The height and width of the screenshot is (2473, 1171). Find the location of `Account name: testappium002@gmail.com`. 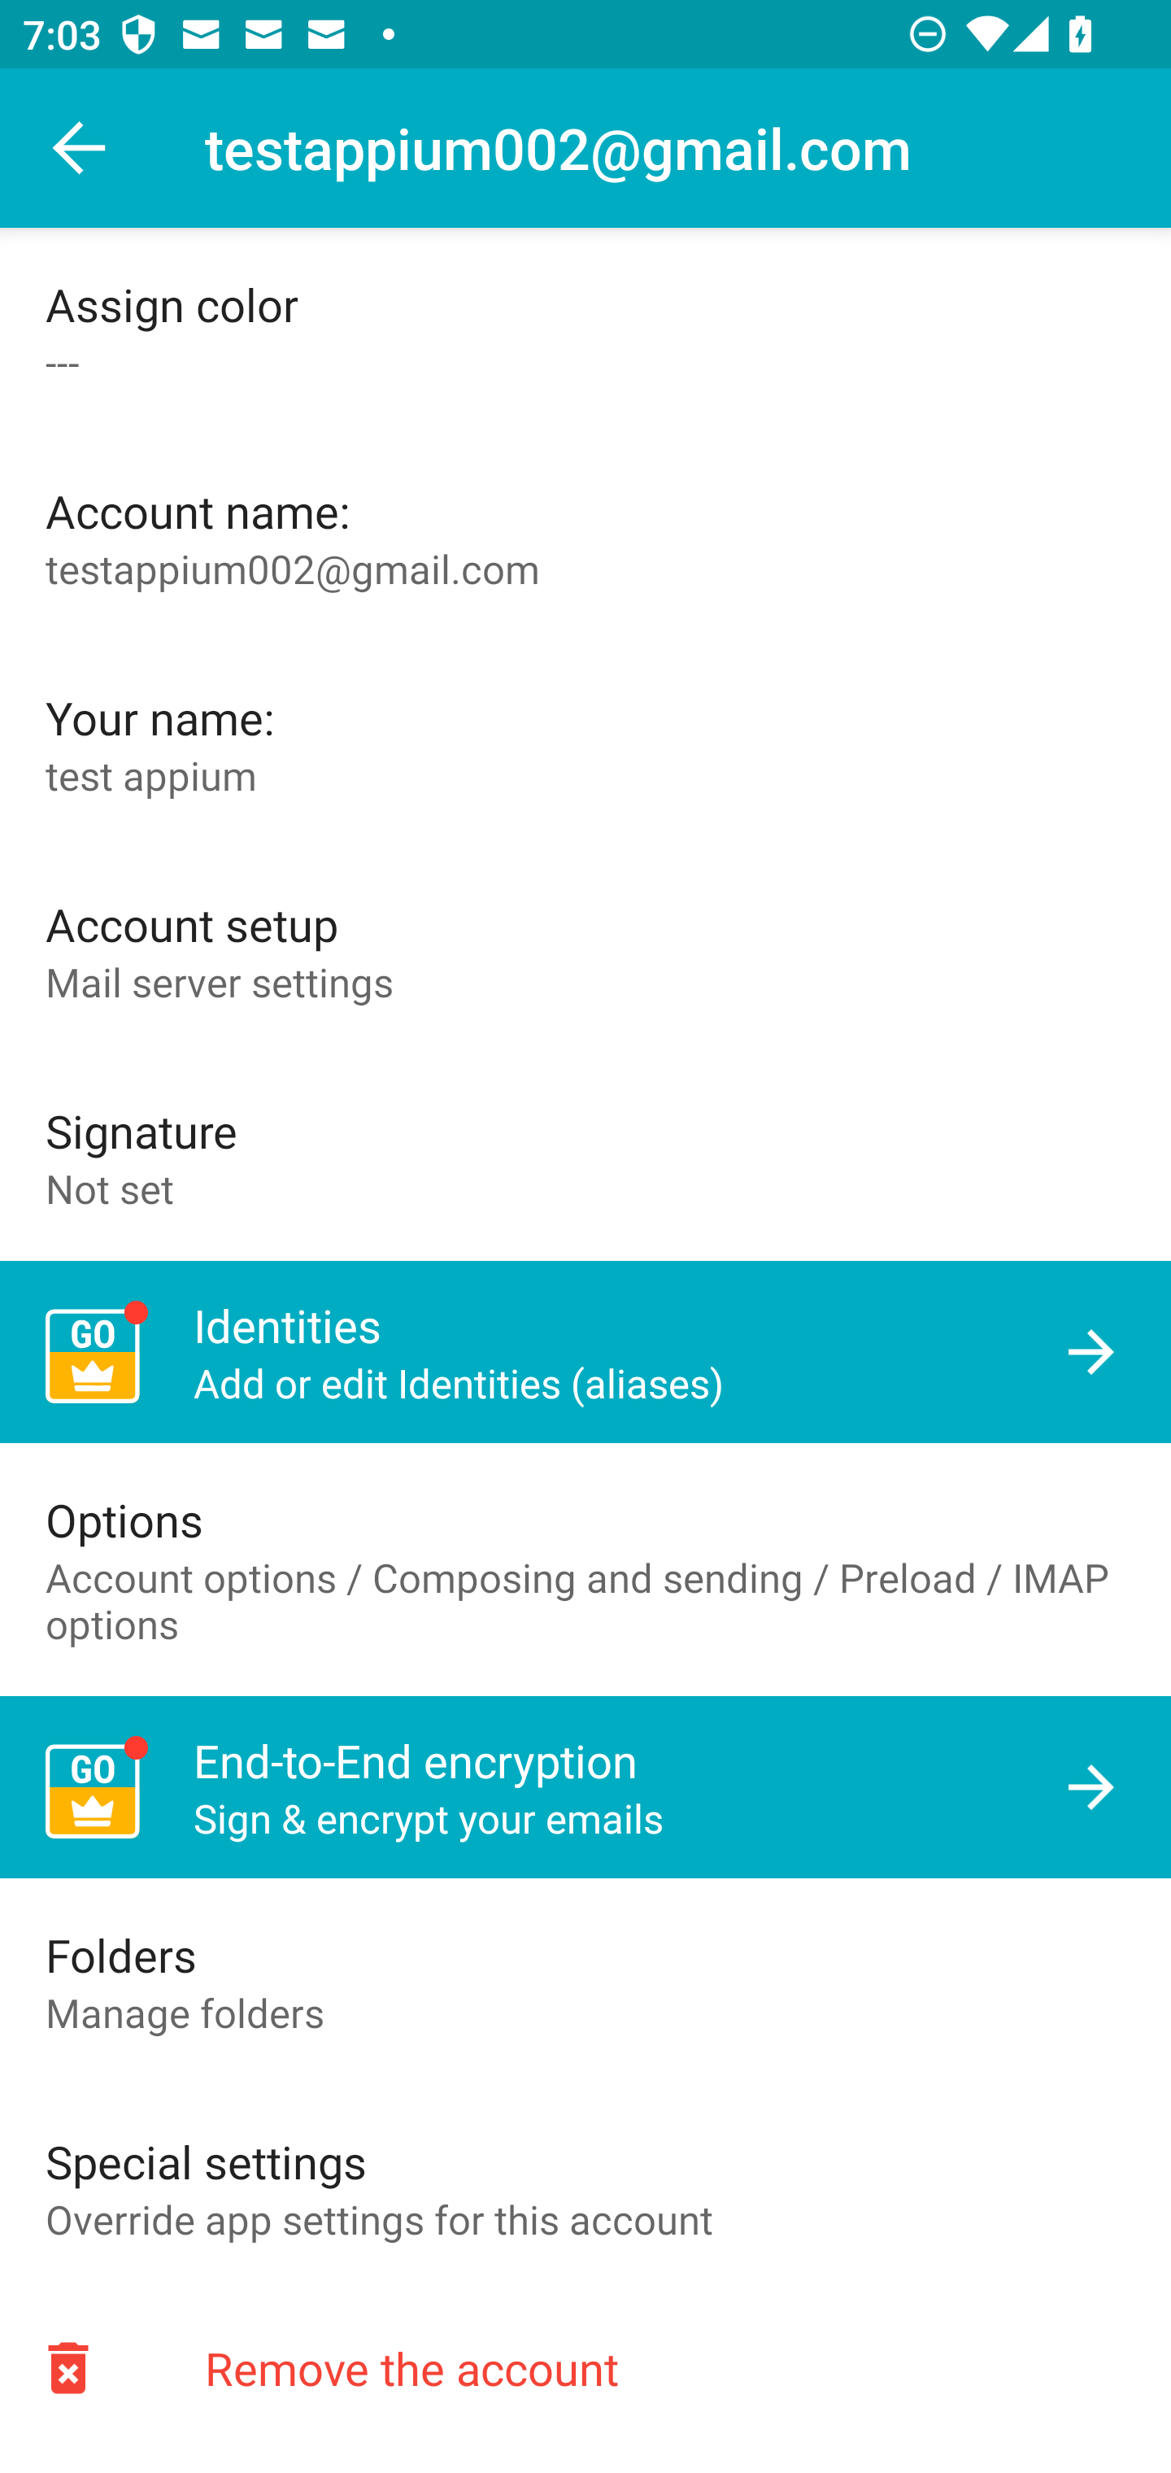

Account name: testappium002@gmail.com is located at coordinates (585, 538).